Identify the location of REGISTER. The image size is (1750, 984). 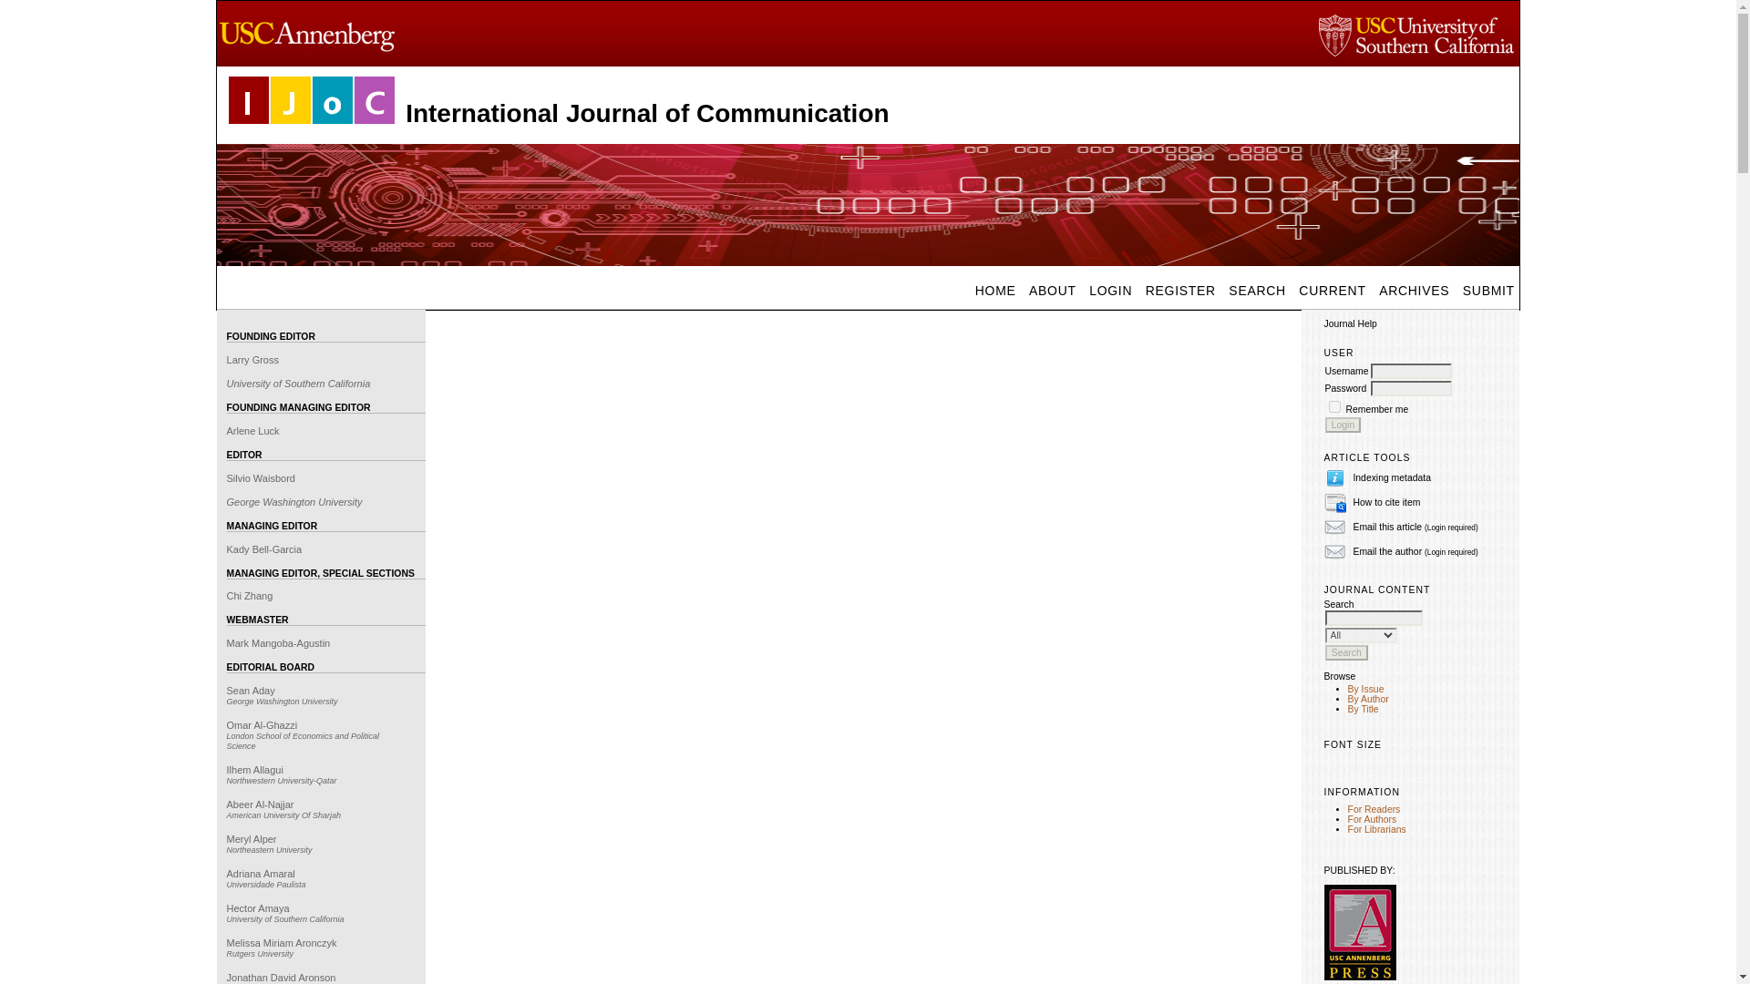
(1179, 291).